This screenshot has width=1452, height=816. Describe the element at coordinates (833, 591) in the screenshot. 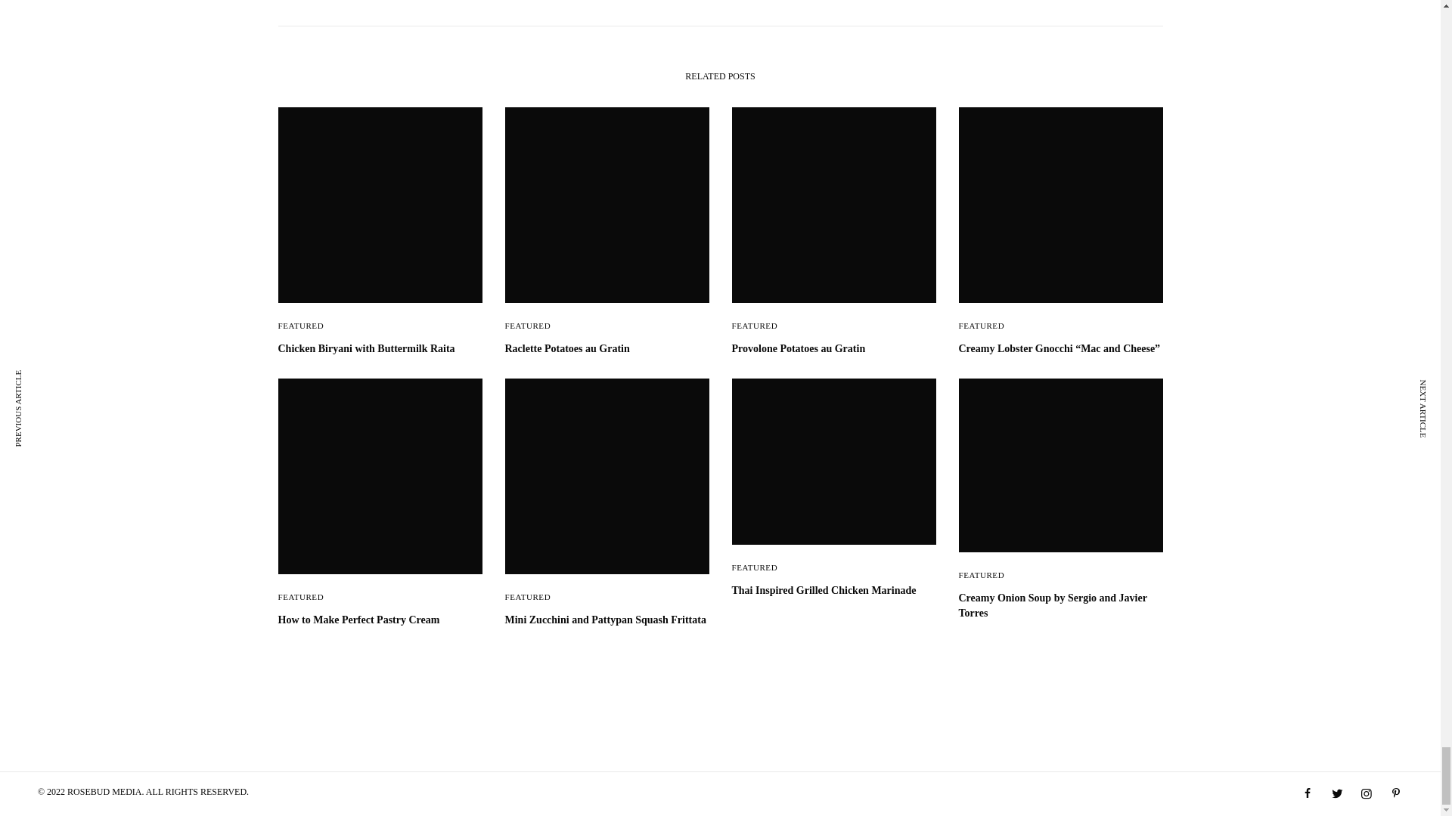

I see `Thai Inspired Grilled Chicken Marinade` at that location.